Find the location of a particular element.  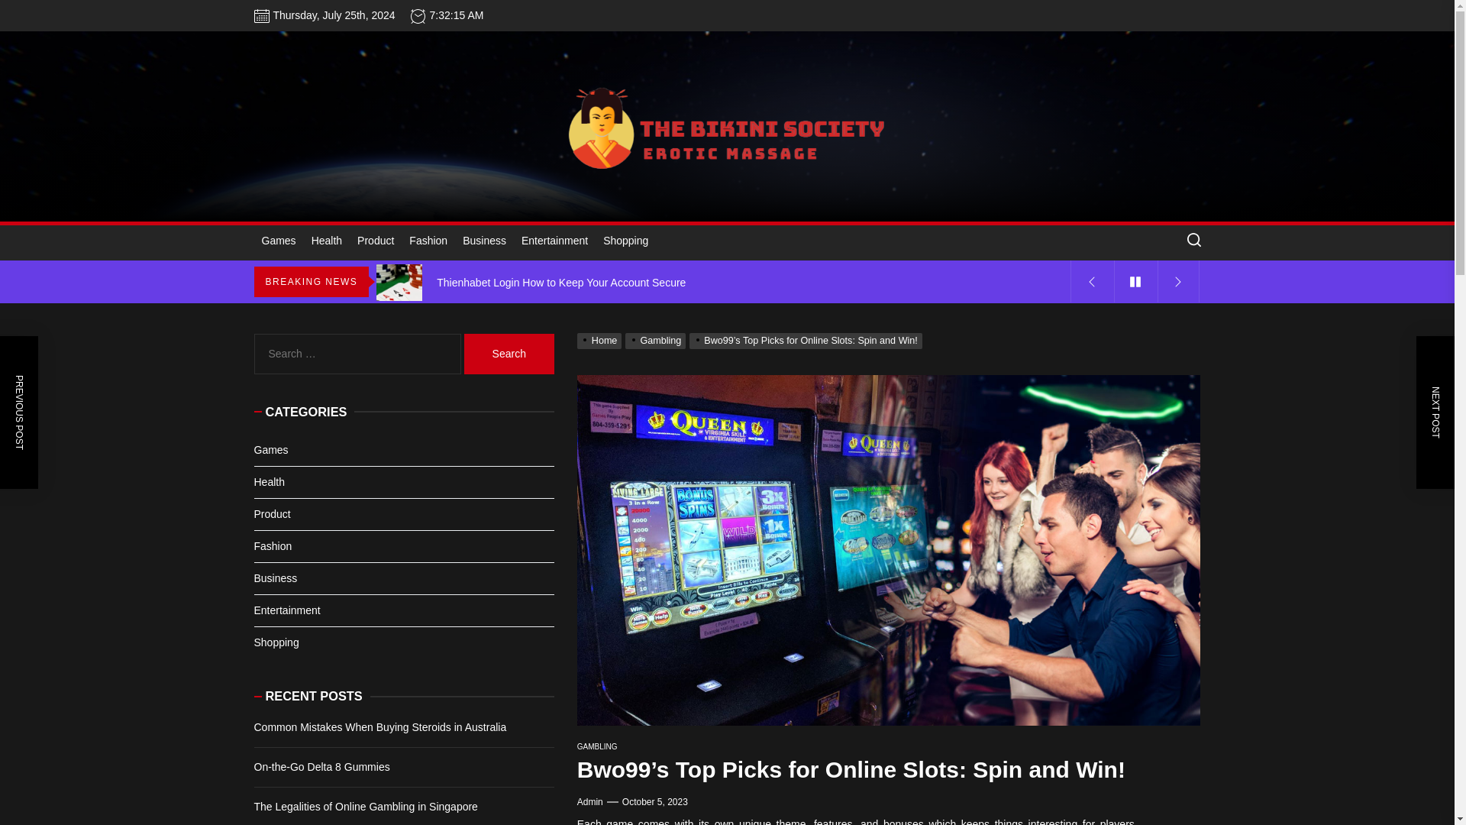

Business is located at coordinates (484, 241).